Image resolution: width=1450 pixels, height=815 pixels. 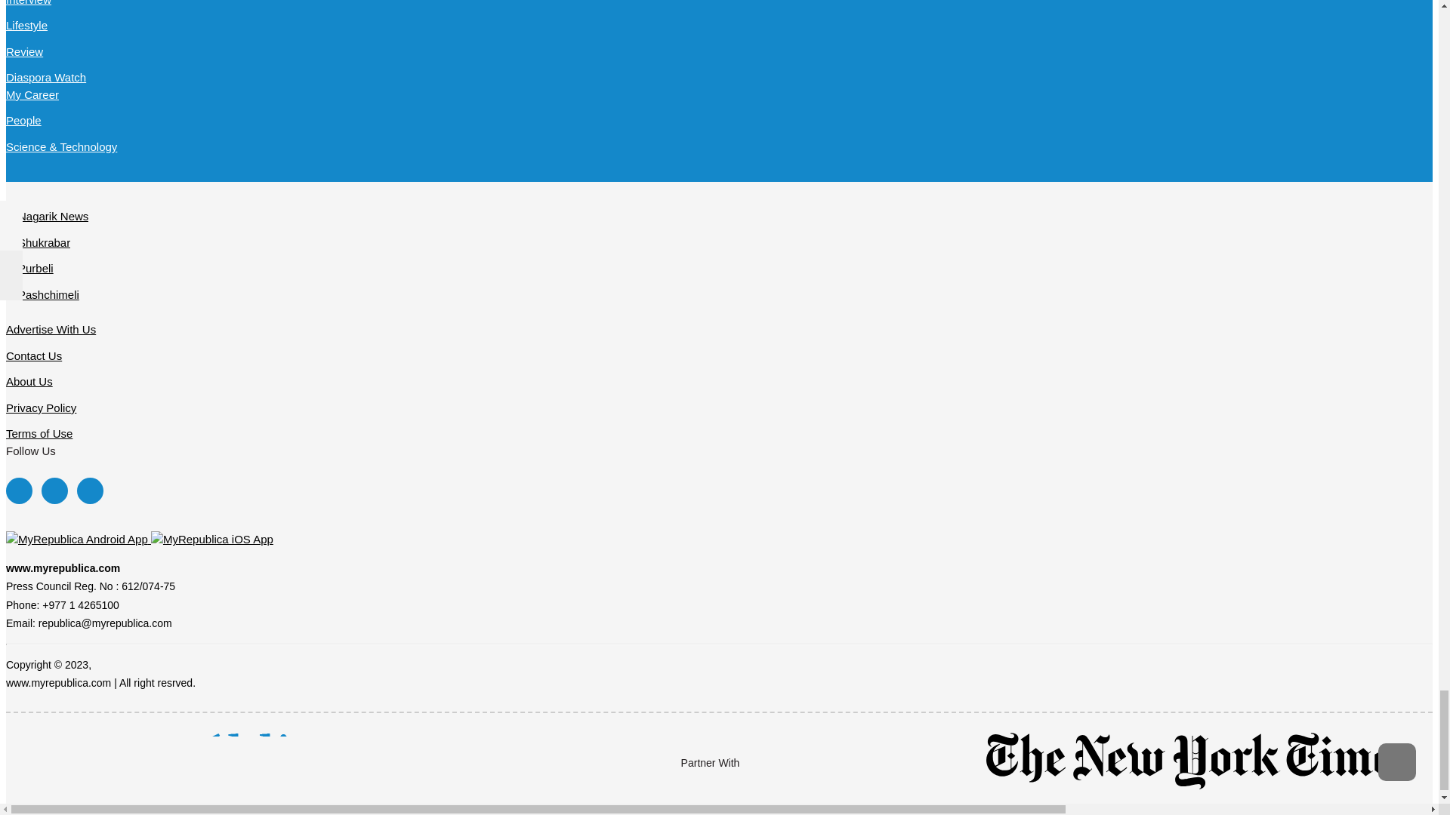 I want to click on Twitter, so click(x=54, y=491).